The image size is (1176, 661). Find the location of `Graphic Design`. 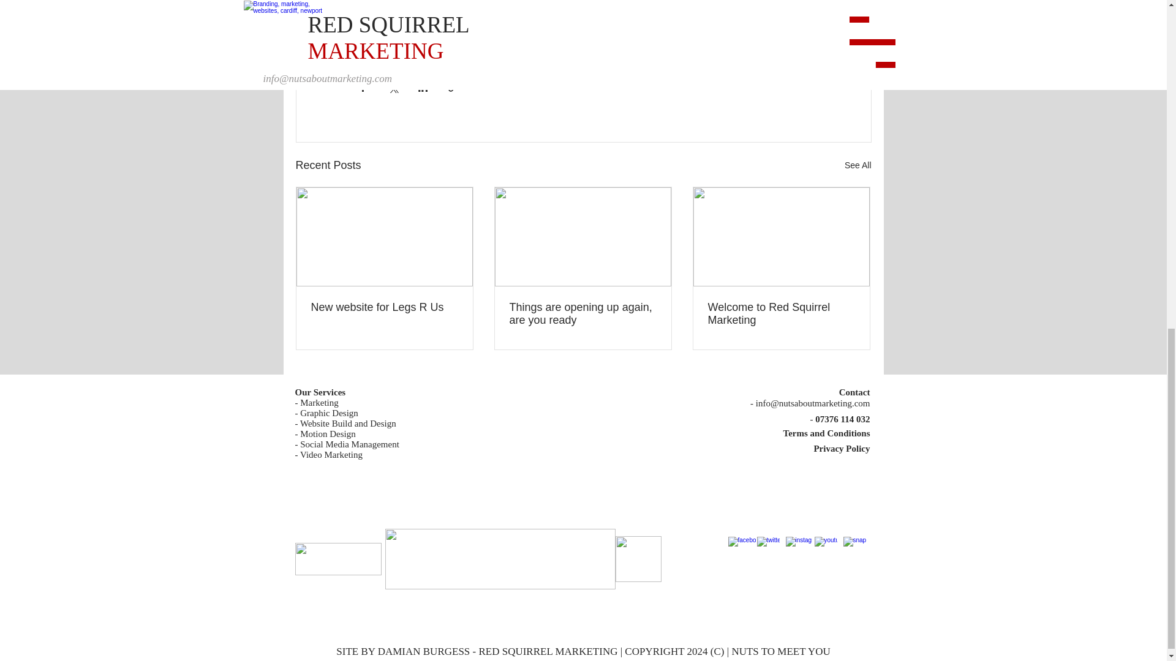

Graphic Design is located at coordinates (329, 413).